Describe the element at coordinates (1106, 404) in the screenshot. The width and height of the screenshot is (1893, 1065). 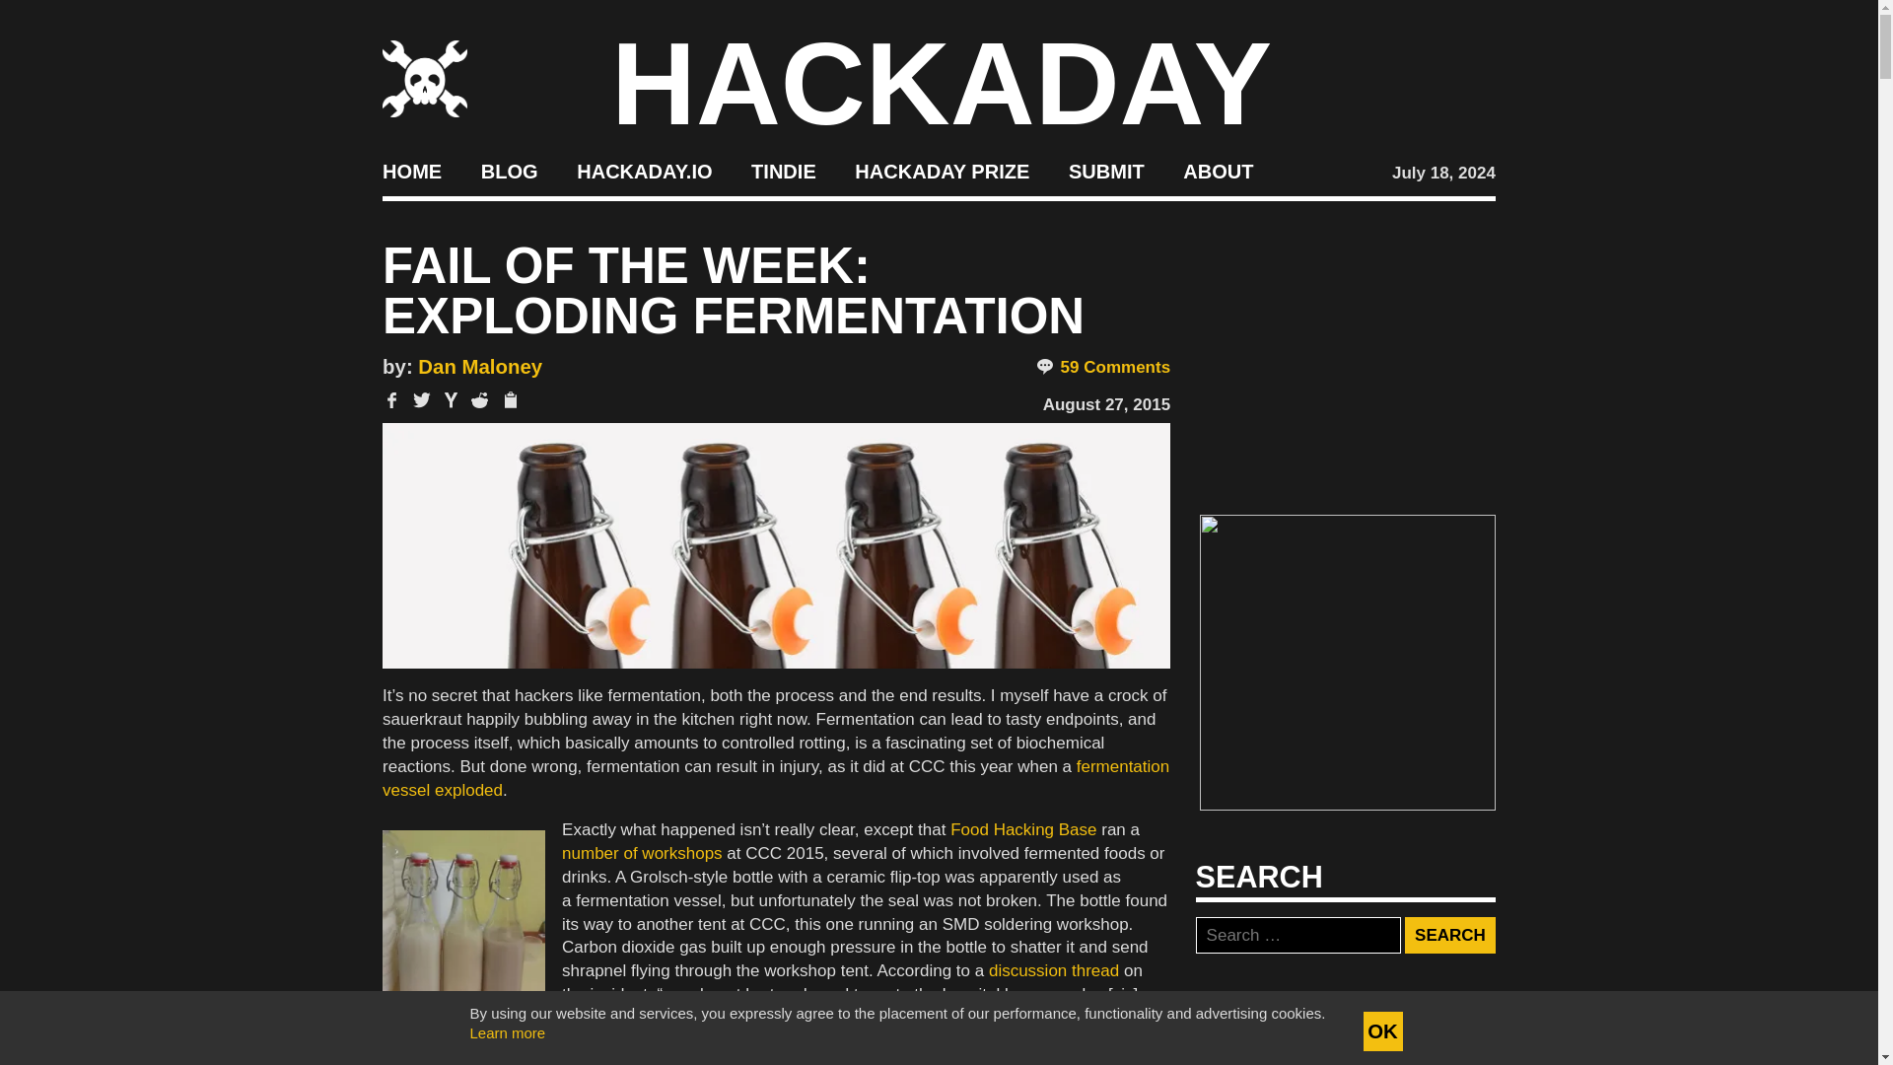
I see `August 27, 2015` at that location.